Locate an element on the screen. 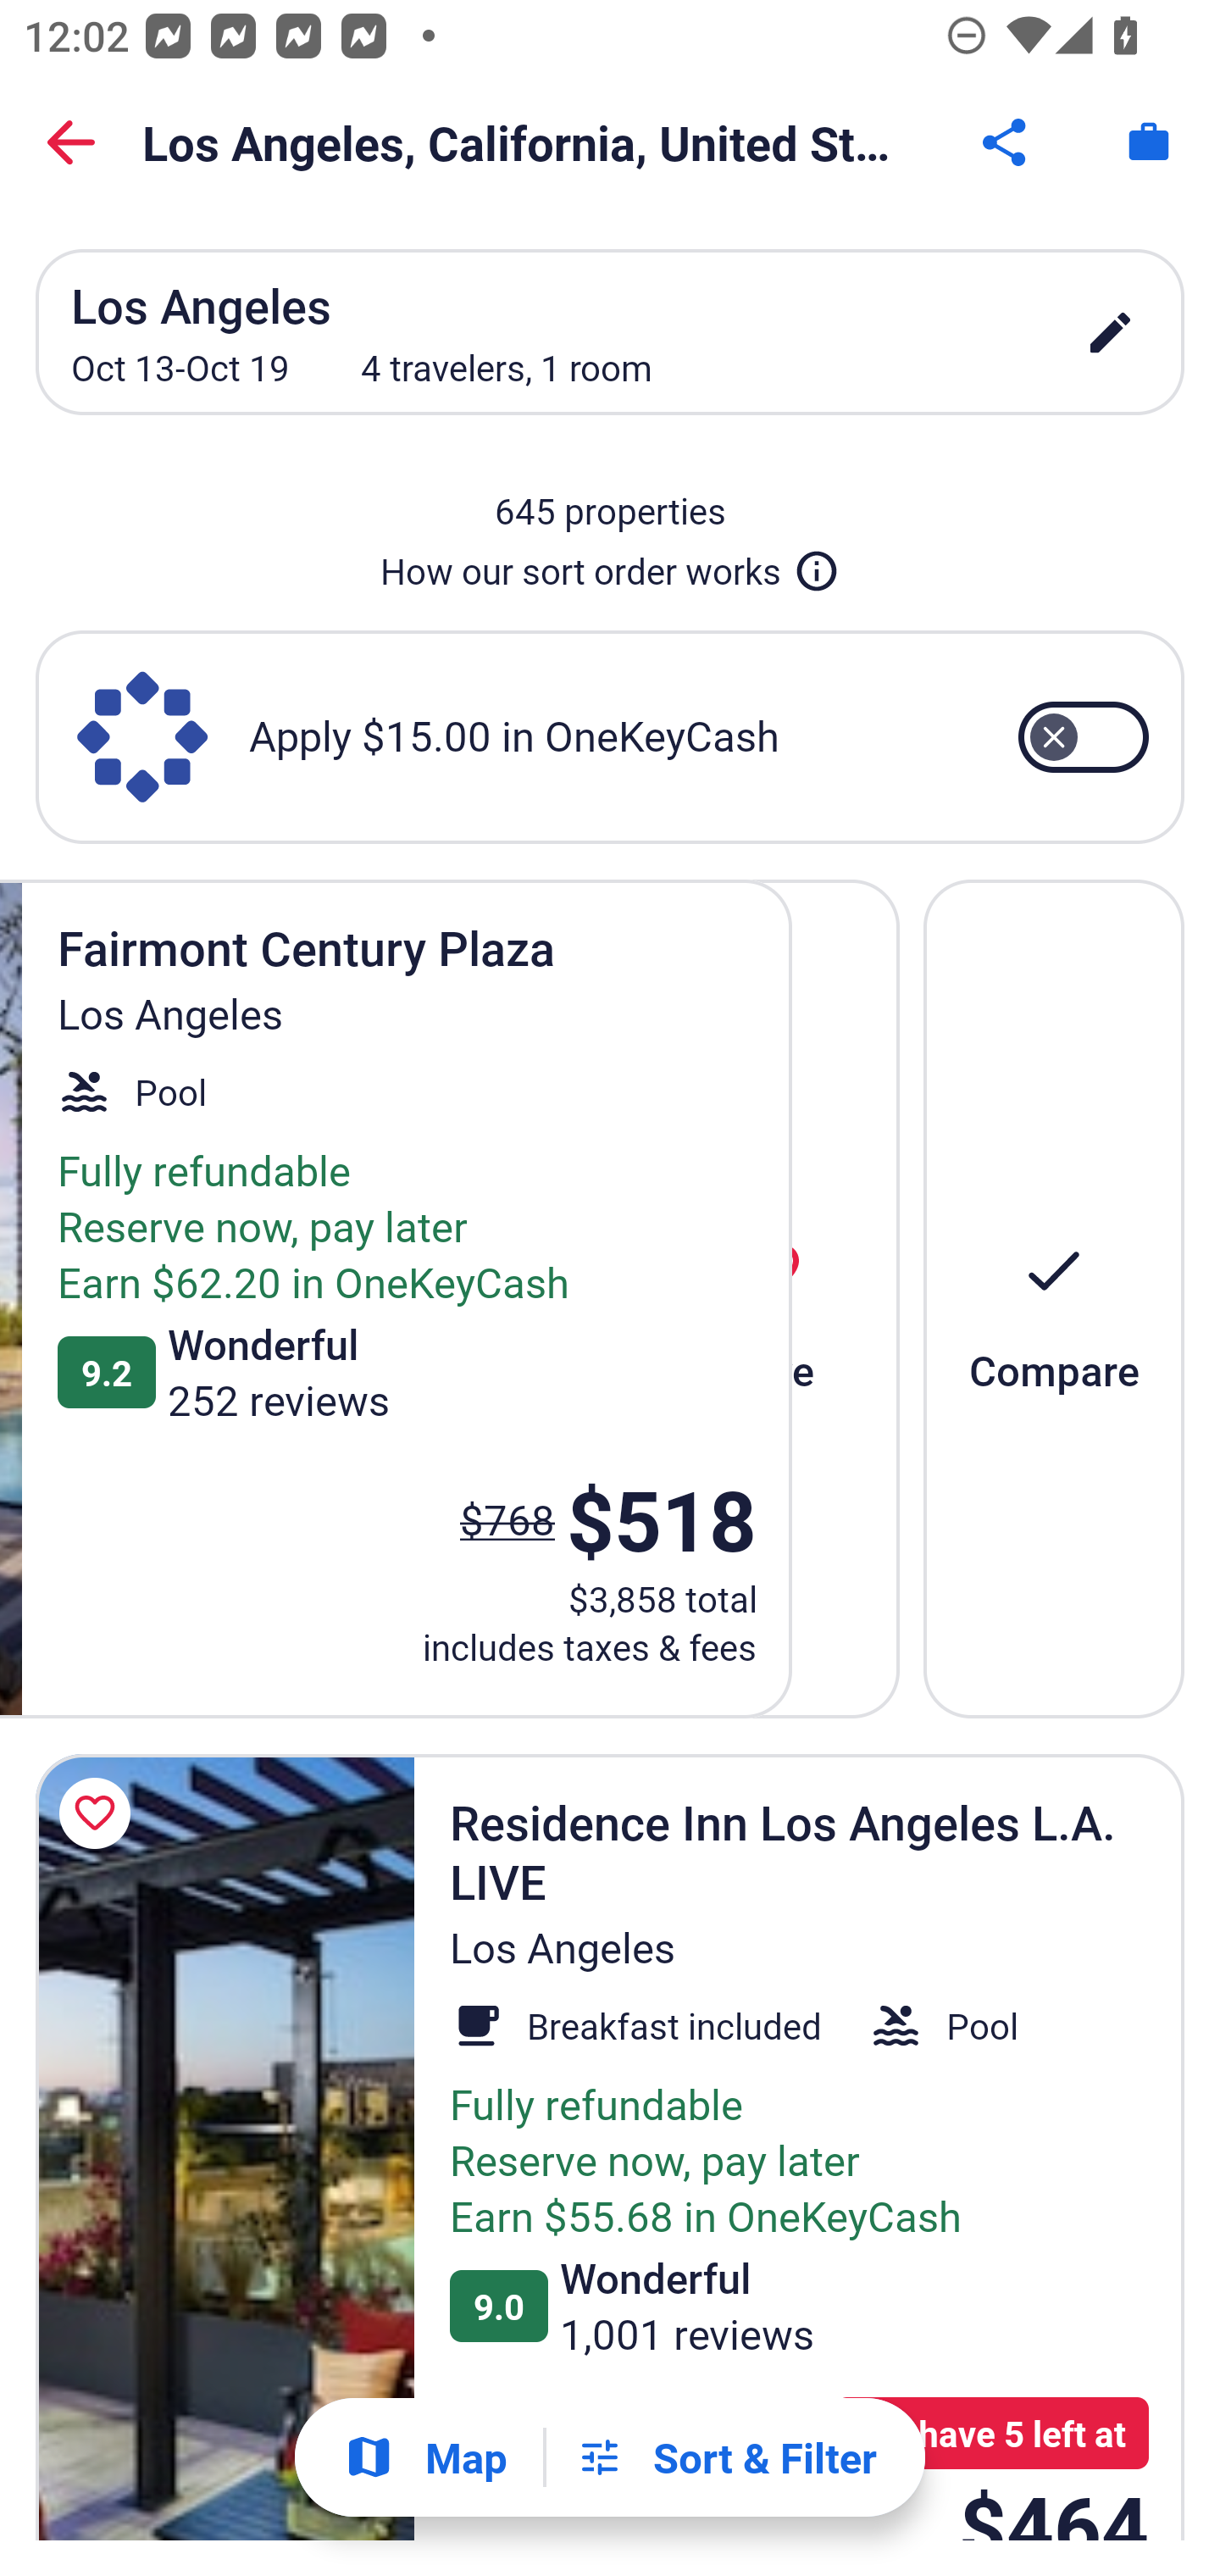 Image resolution: width=1220 pixels, height=2576 pixels. Residence Inn Los Angeles L.A. LIVE is located at coordinates (225, 2147).